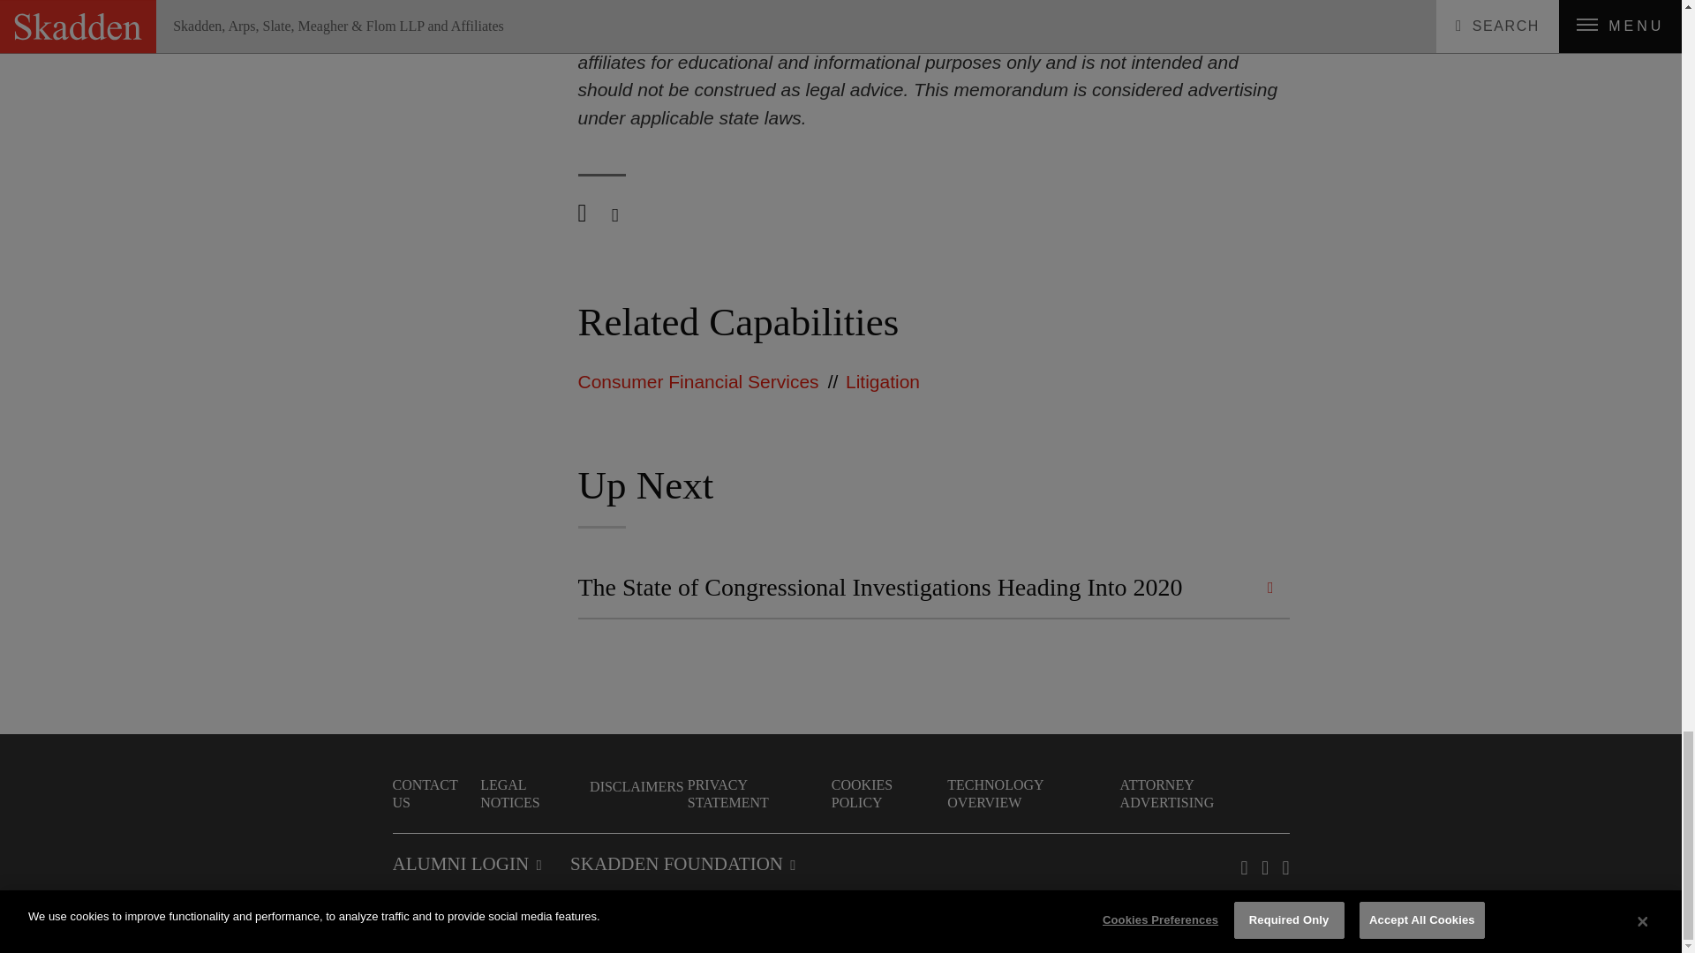 This screenshot has height=953, width=1695. Describe the element at coordinates (682, 863) in the screenshot. I see `Navigate to Skadden Foundation section` at that location.